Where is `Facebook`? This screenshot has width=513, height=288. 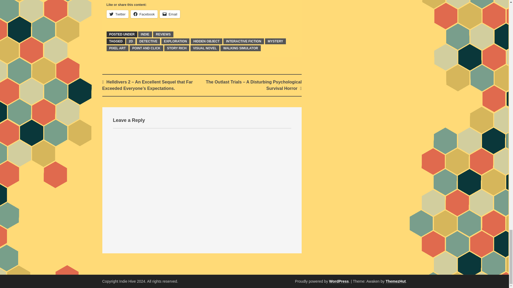 Facebook is located at coordinates (144, 14).